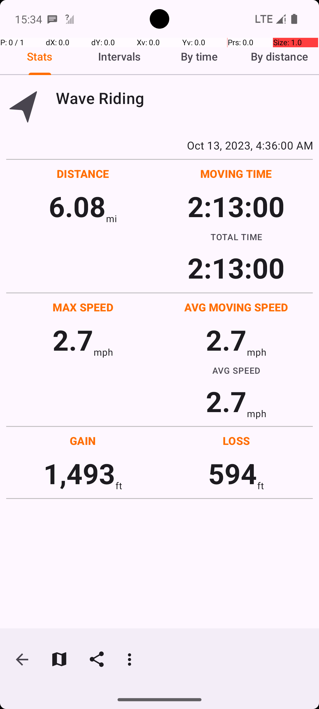  I want to click on 2:13:00, so click(236, 206).